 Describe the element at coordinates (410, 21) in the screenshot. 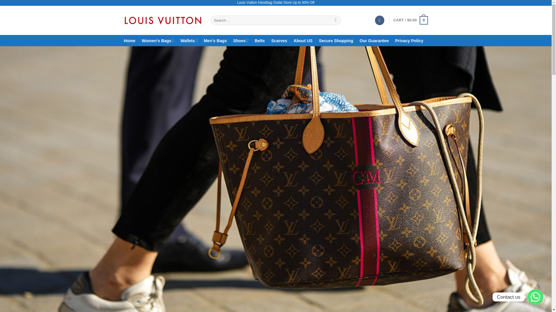

I see `Cart` at that location.